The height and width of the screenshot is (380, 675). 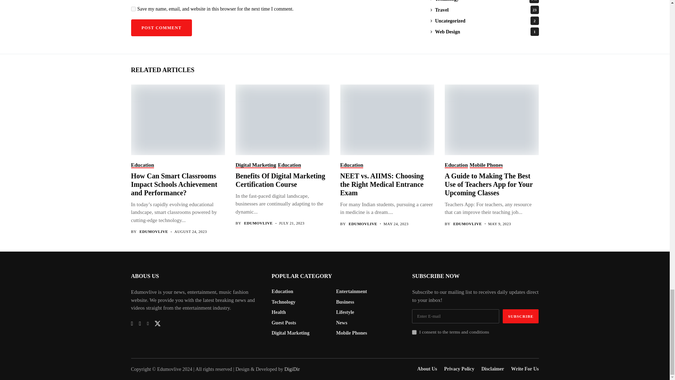 I want to click on Posts by edumovlive, so click(x=467, y=224).